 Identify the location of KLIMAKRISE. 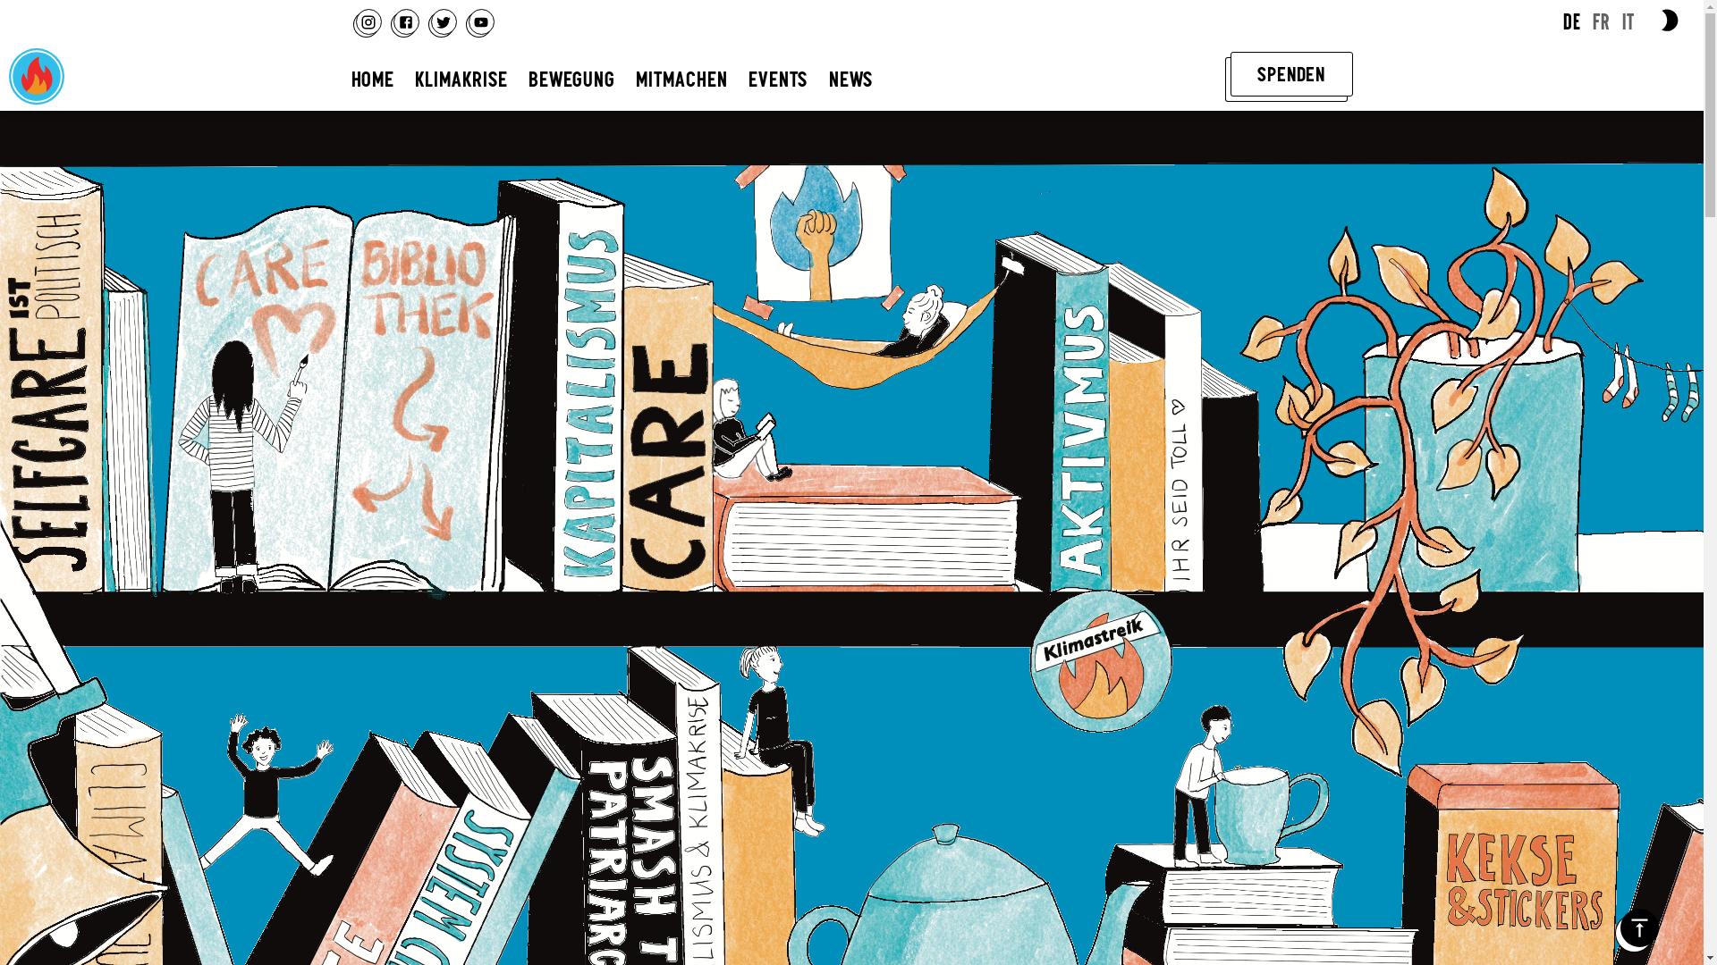
(461, 78).